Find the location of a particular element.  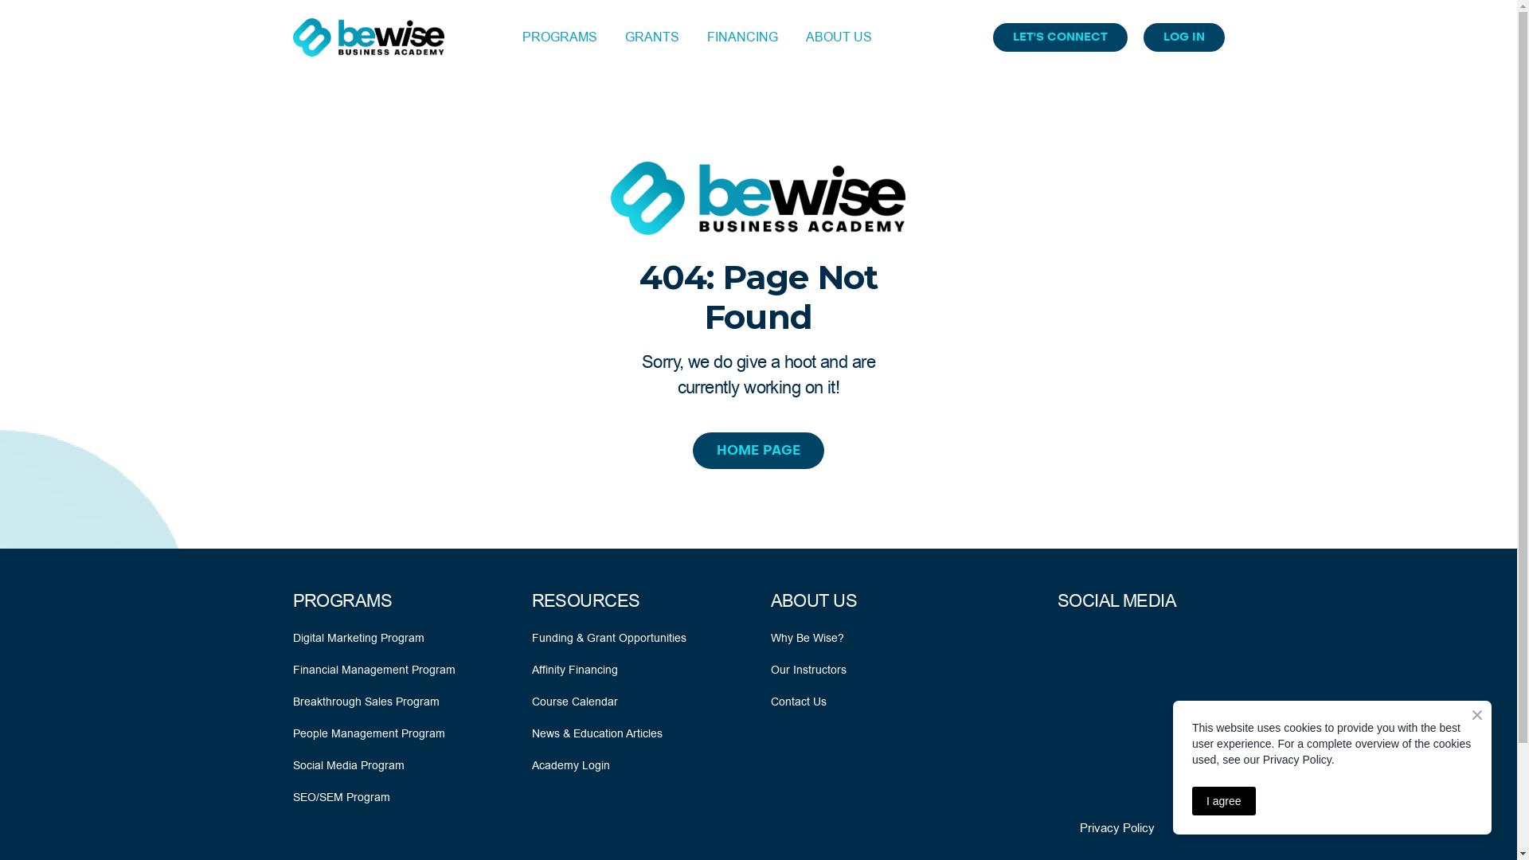

Contact Us is located at coordinates (799, 702).